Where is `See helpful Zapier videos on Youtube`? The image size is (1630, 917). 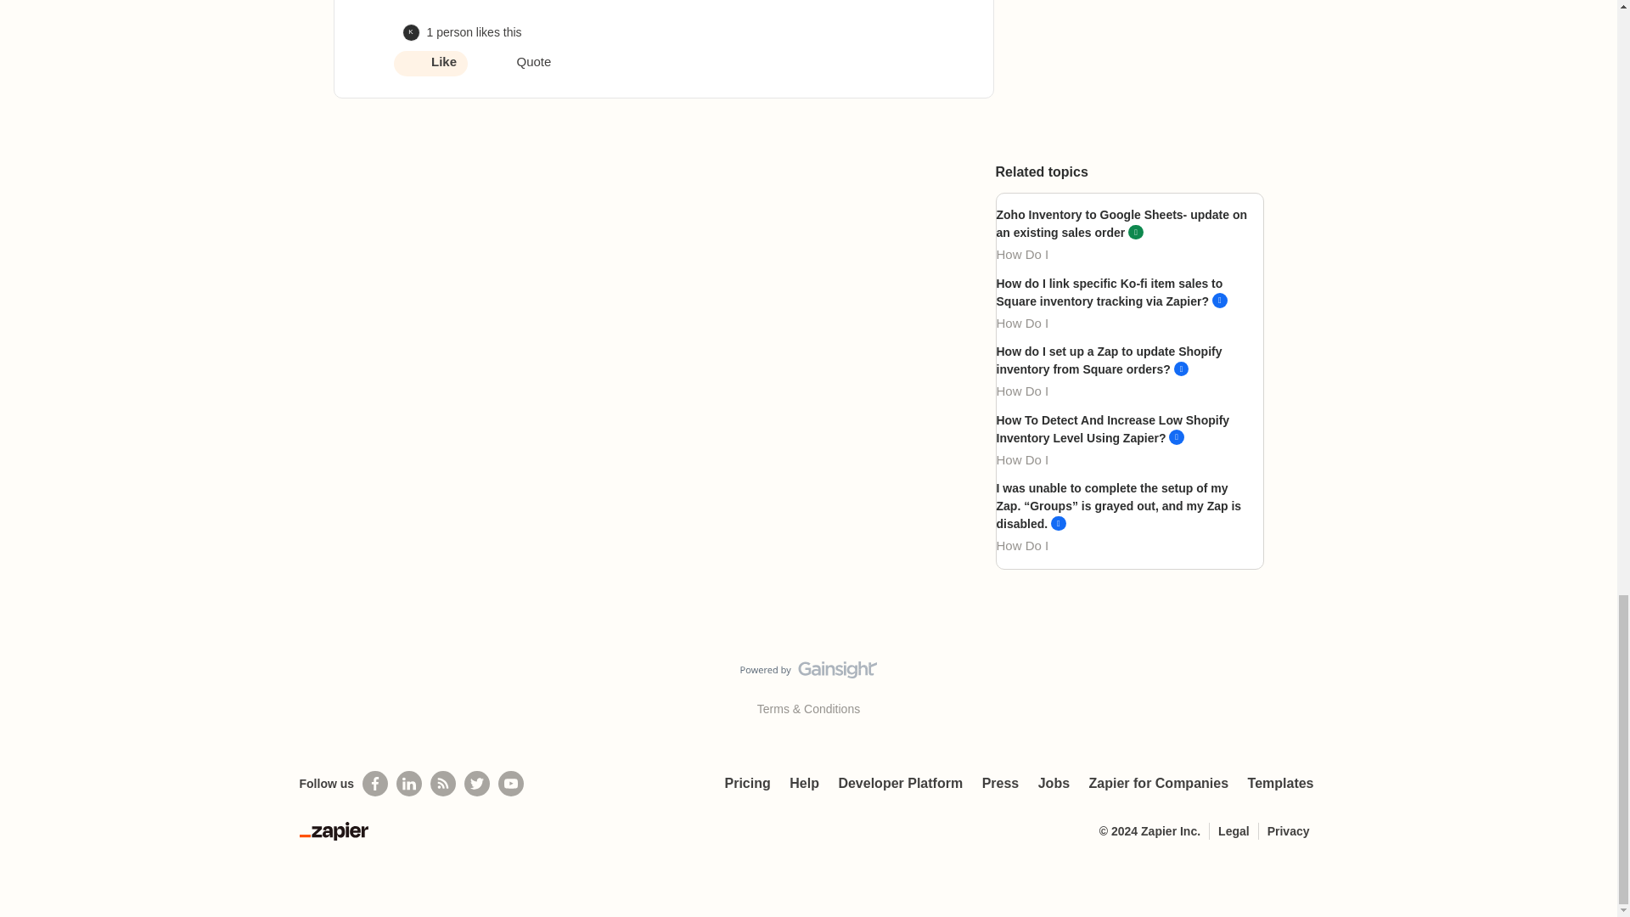
See helpful Zapier videos on Youtube is located at coordinates (511, 784).